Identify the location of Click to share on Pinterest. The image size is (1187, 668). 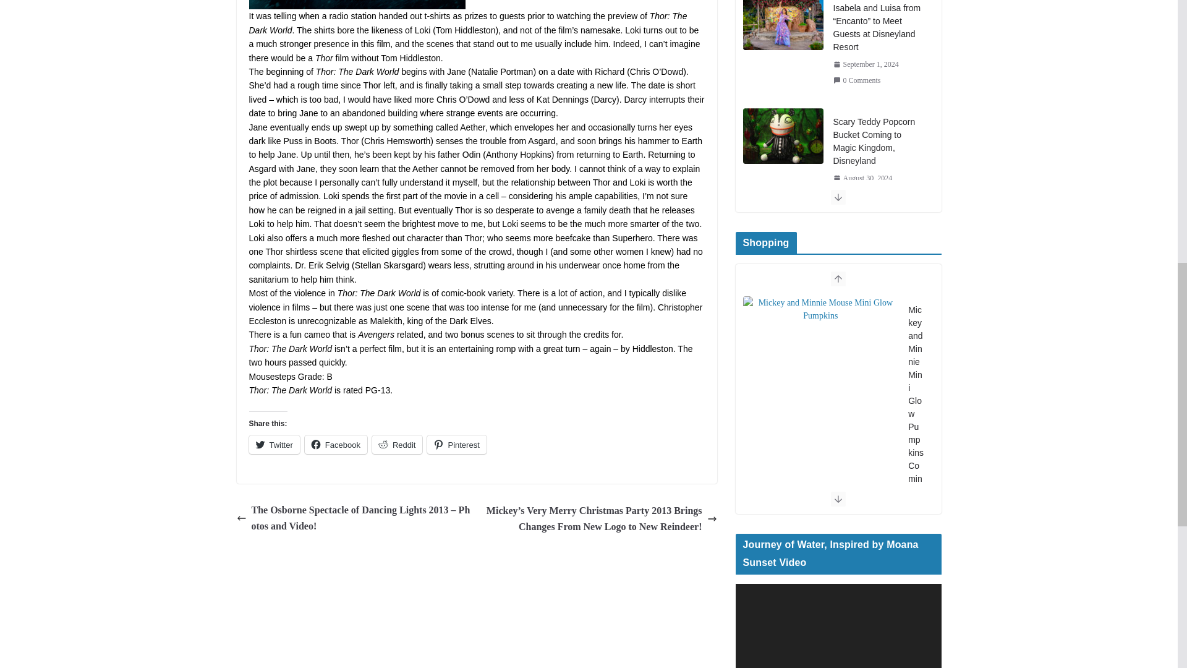
(456, 445).